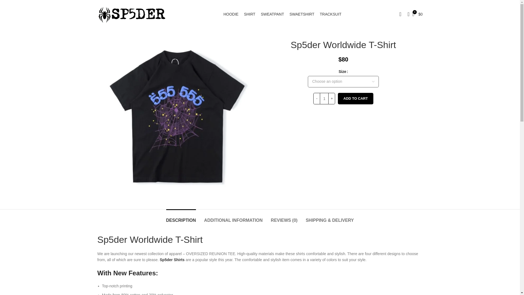  Describe the element at coordinates (250, 14) in the screenshot. I see `SHIRT` at that location.